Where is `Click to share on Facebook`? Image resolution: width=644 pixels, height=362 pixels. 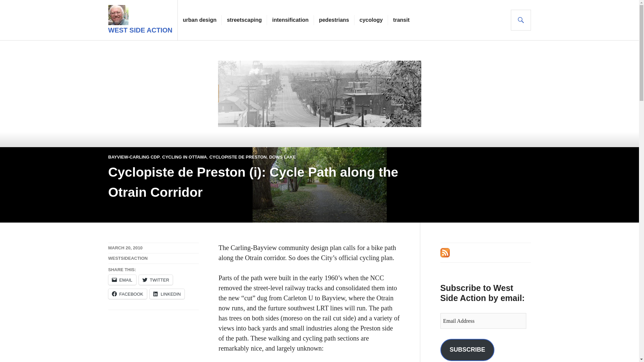 Click to share on Facebook is located at coordinates (127, 294).